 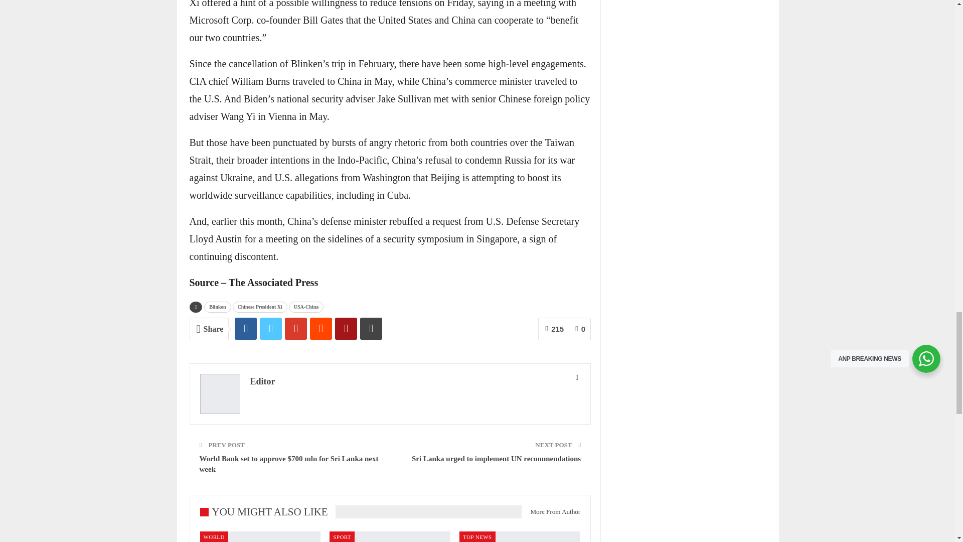 What do you see at coordinates (520, 537) in the screenshot?
I see `Tanker with 1,500 tonnes of oil sinks off Philippines` at bounding box center [520, 537].